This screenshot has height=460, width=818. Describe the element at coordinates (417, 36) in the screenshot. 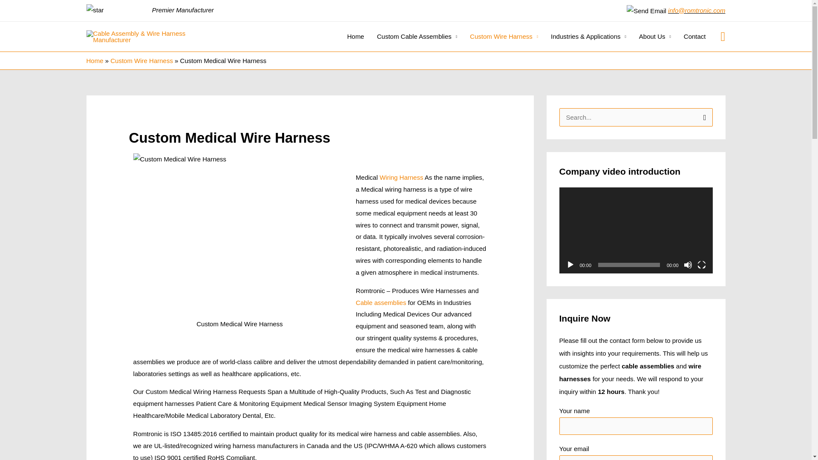

I see `Custom Cable Assemblies` at that location.